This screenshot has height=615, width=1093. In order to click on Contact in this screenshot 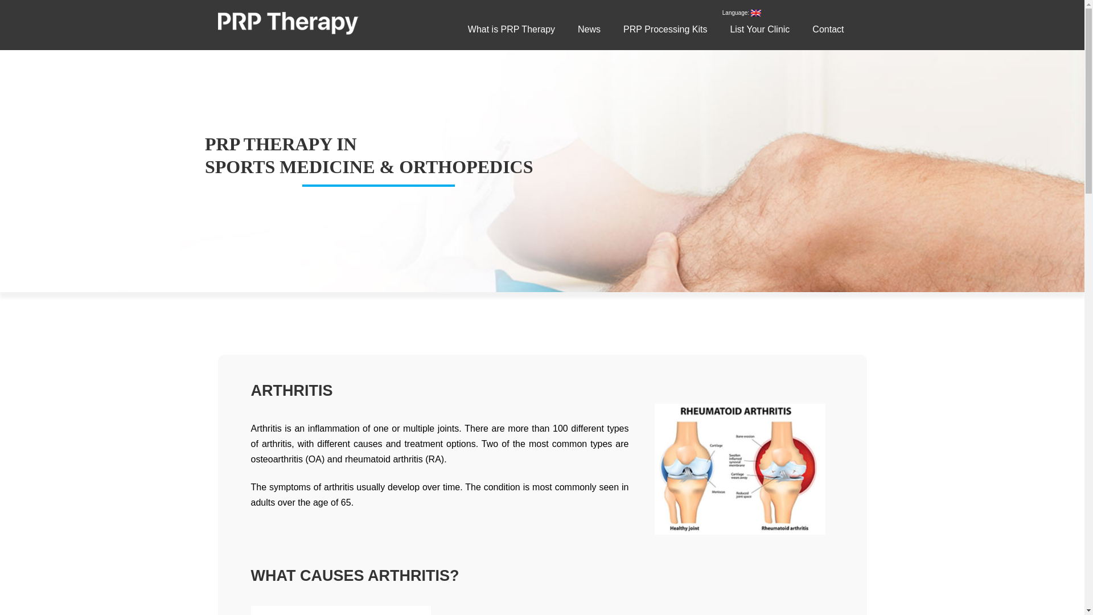, I will do `click(828, 30)`.